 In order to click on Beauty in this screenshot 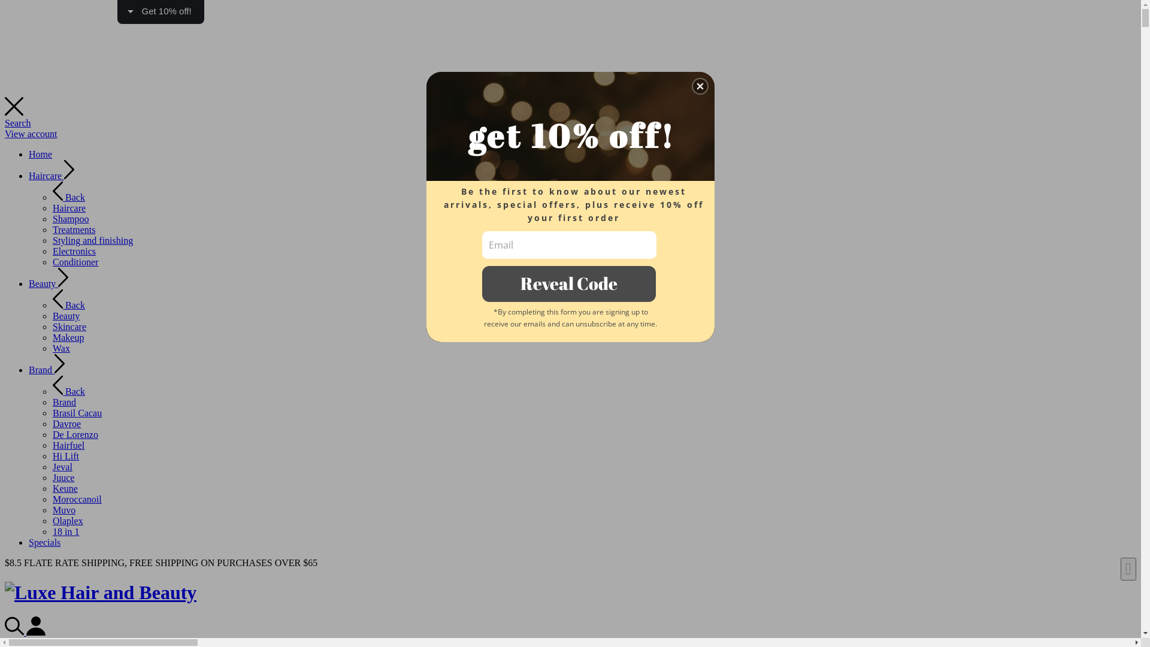, I will do `click(66, 316)`.